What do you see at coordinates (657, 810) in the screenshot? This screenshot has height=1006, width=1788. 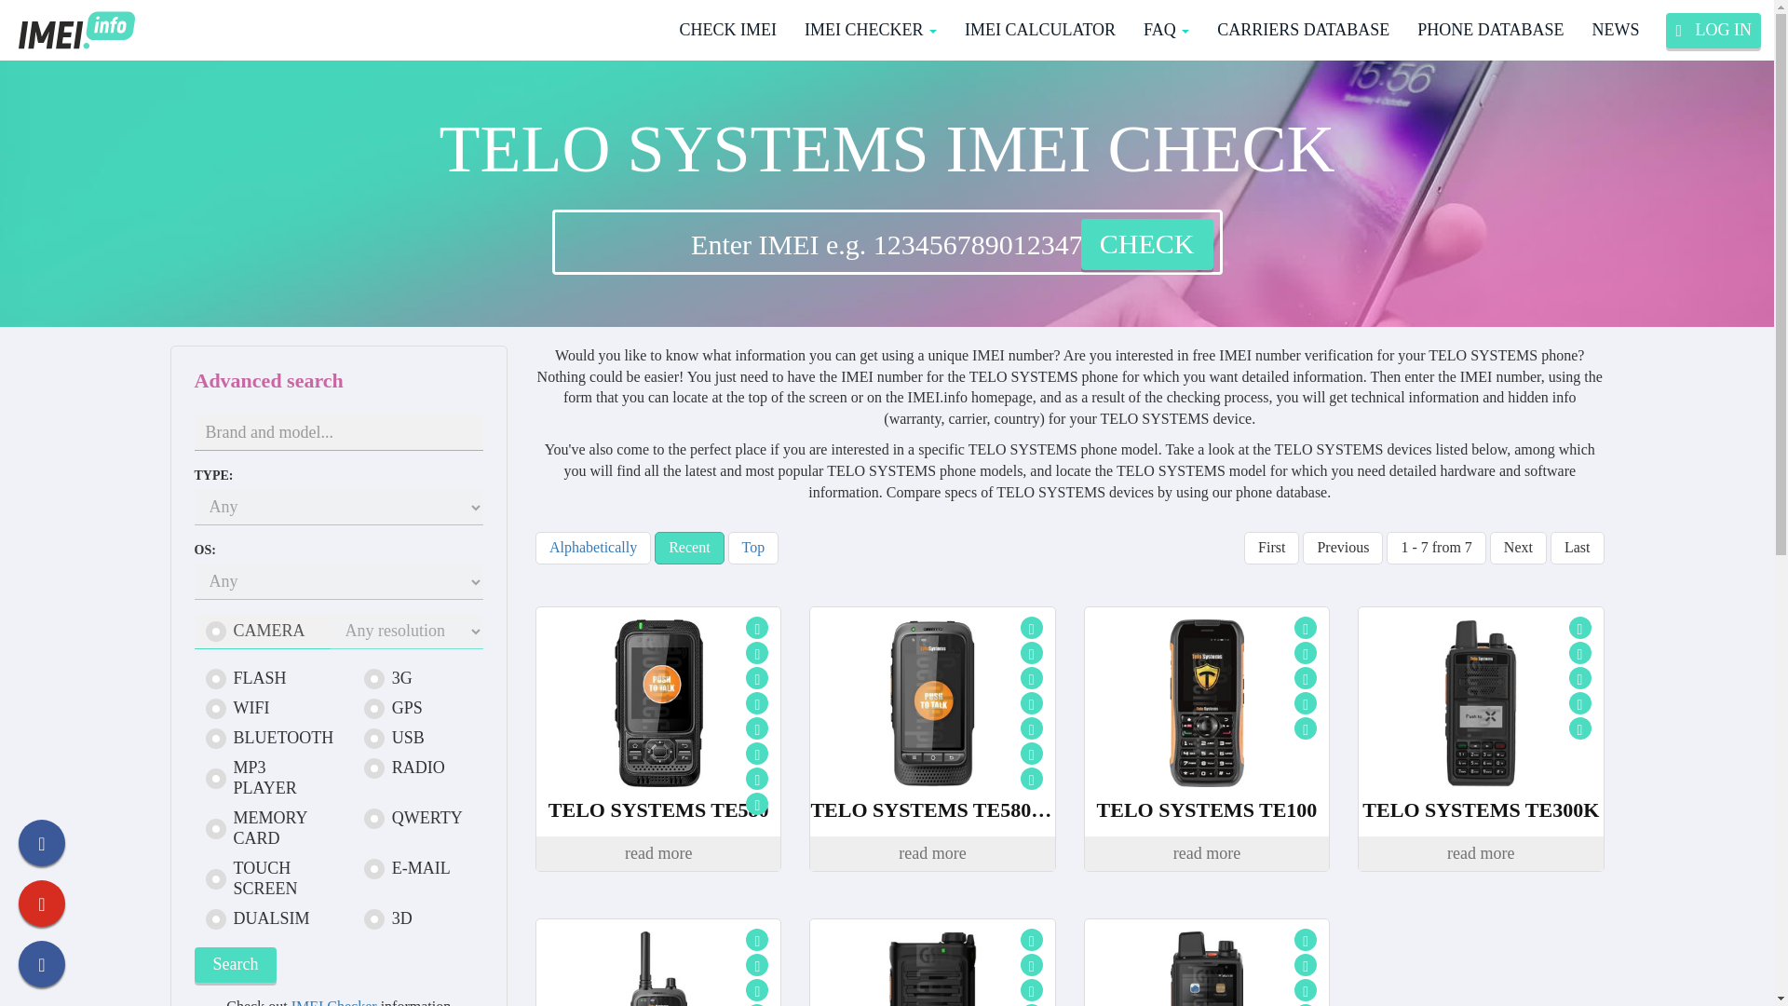 I see `TELO SYSTEMS TE580` at bounding box center [657, 810].